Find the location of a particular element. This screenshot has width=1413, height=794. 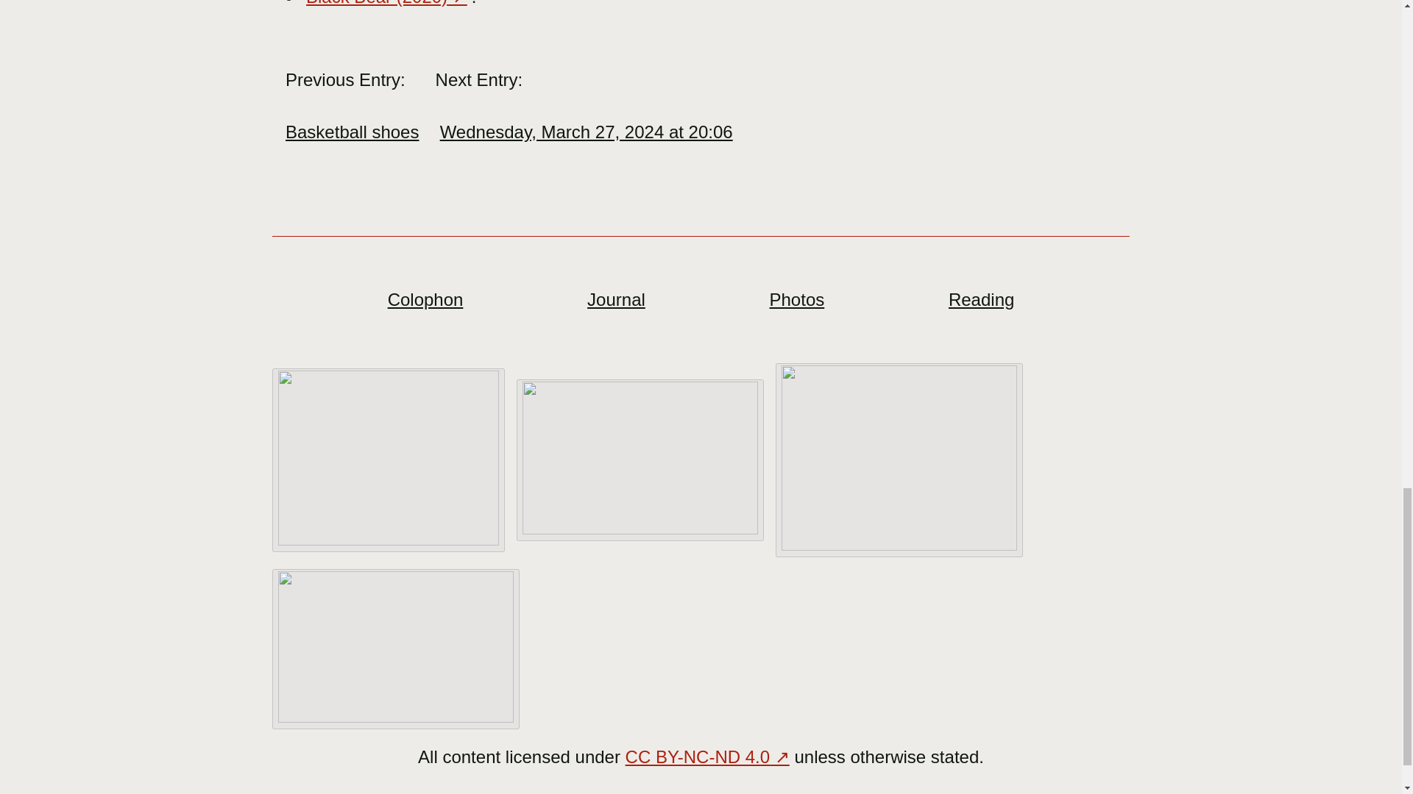

Journal is located at coordinates (617, 300).